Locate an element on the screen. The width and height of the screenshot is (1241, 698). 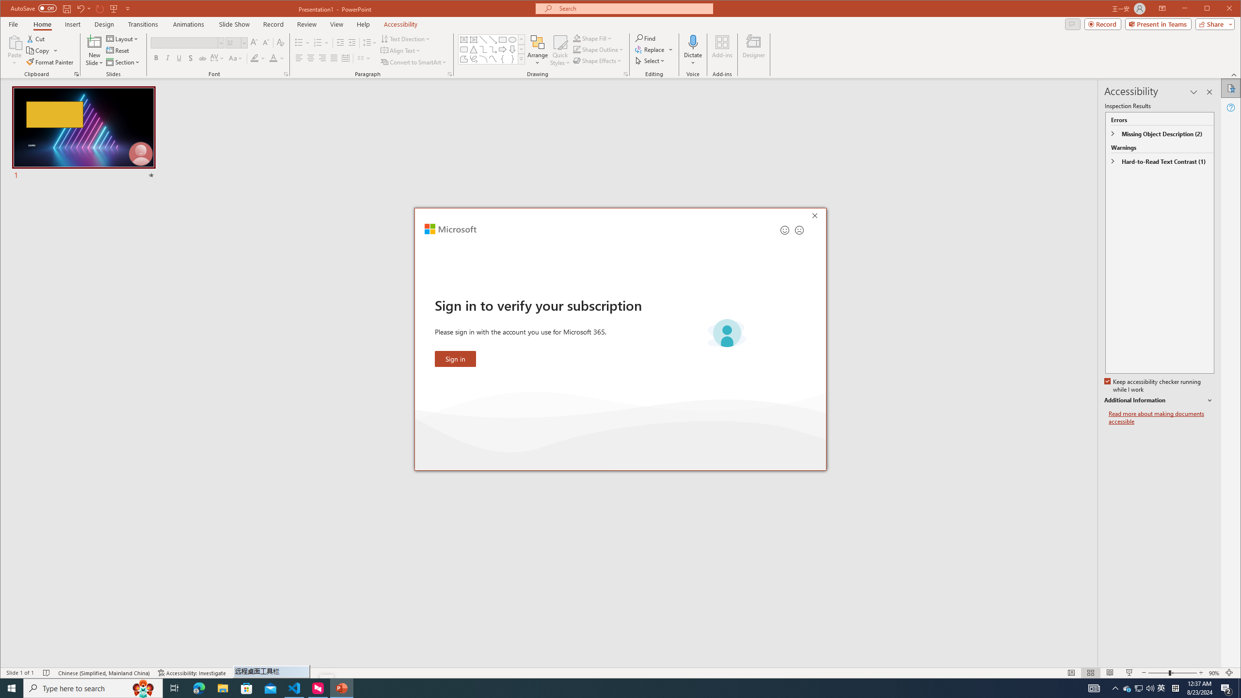
Sign in is located at coordinates (456, 359).